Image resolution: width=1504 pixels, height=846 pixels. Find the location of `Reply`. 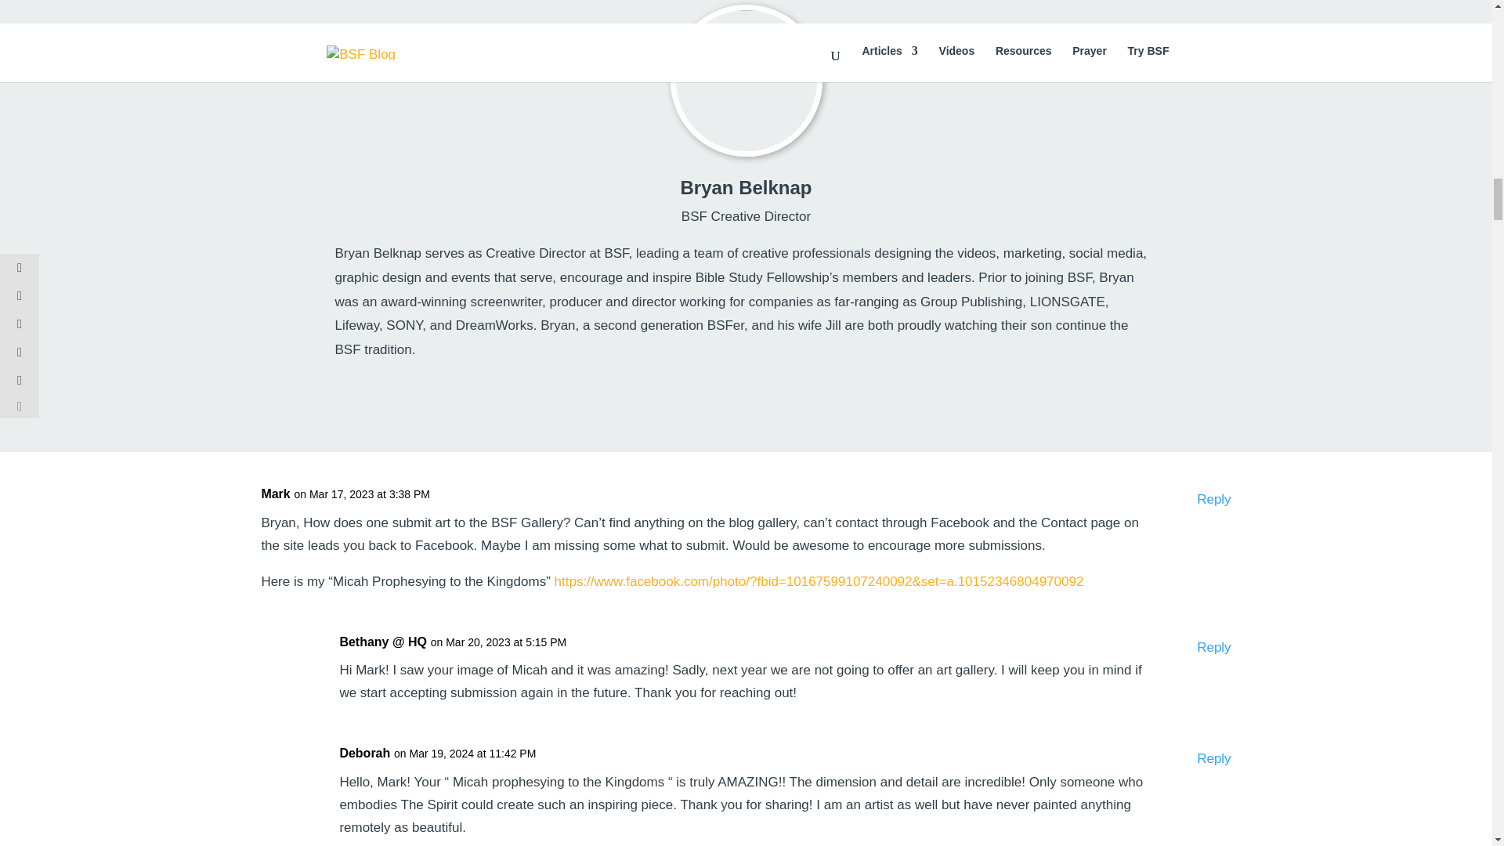

Reply is located at coordinates (1213, 500).